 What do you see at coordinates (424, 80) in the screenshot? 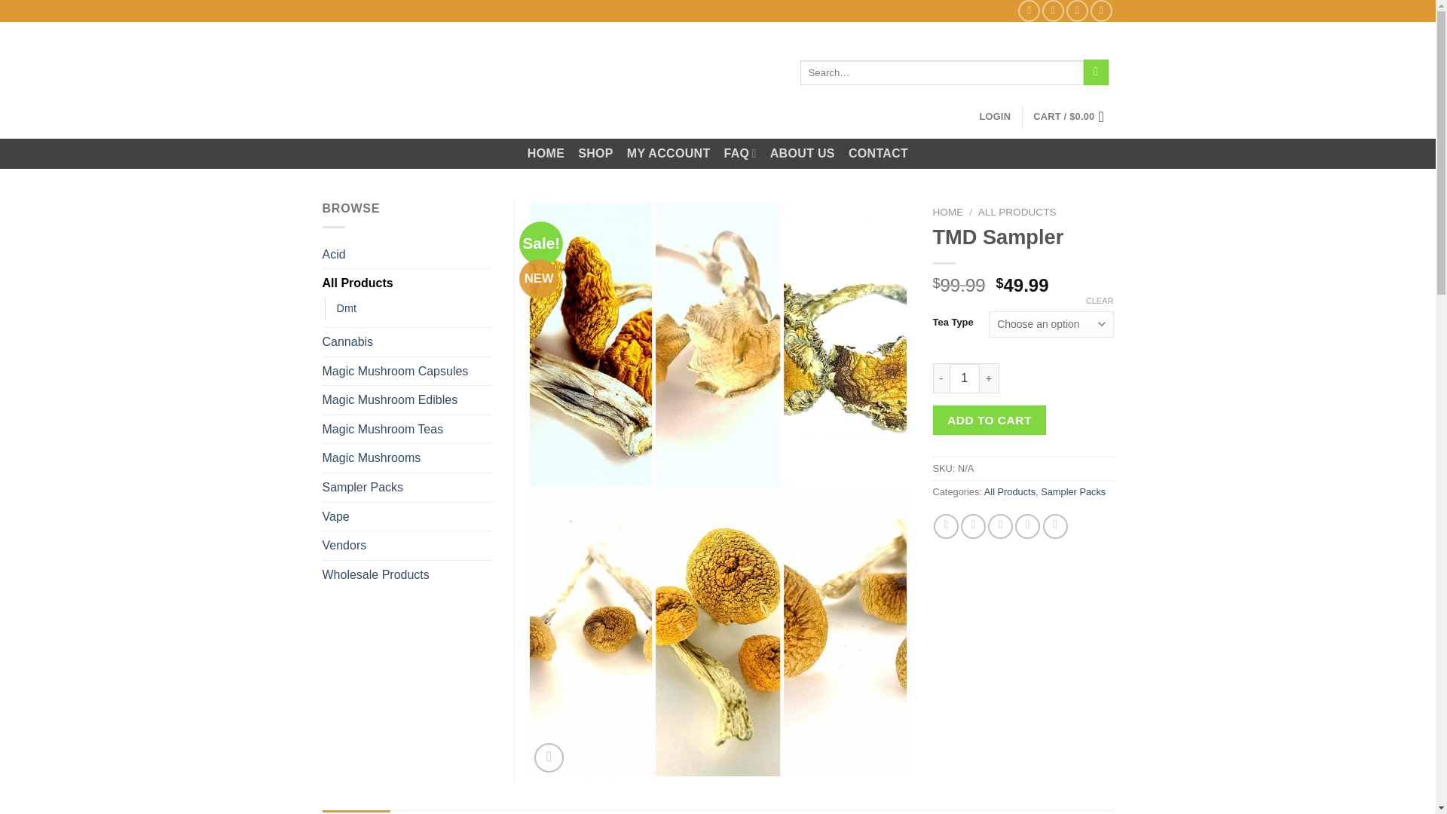
I see `The Magic Dispensary - Premium Mushrooms At Great Prices` at bounding box center [424, 80].